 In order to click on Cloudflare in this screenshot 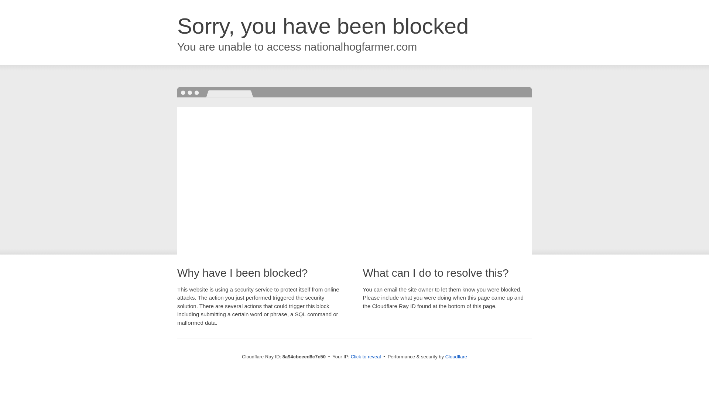, I will do `click(456, 357)`.